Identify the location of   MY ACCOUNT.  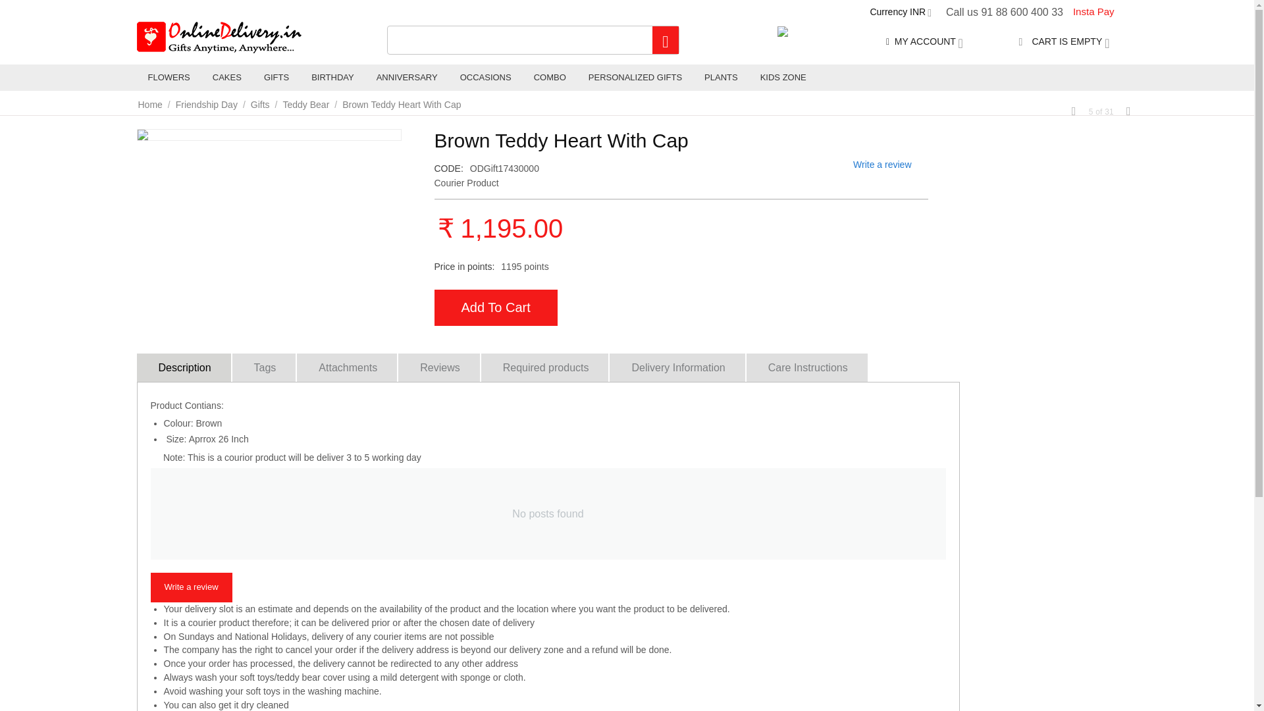
(924, 41).